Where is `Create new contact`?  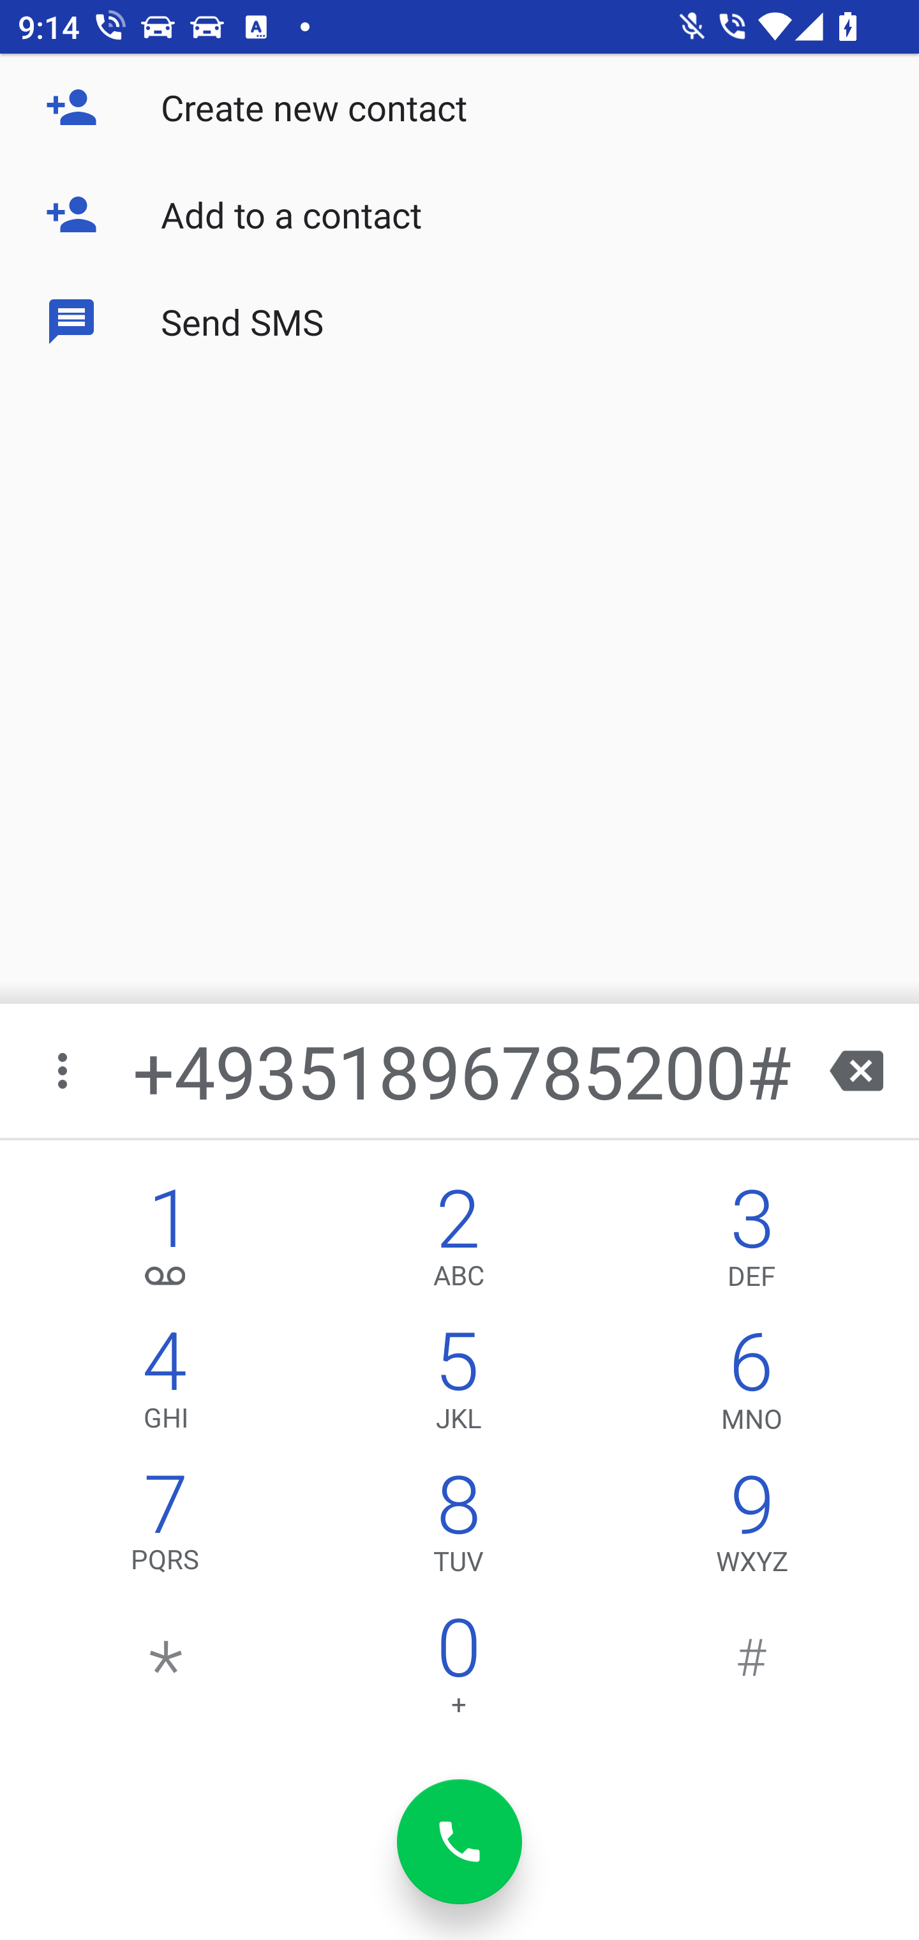 Create new contact is located at coordinates (459, 107).